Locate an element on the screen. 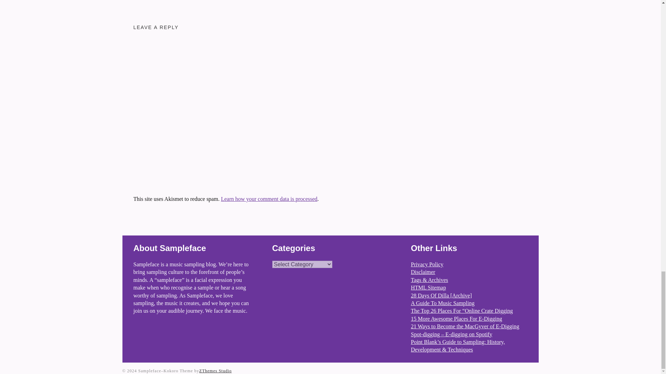 Image resolution: width=666 pixels, height=374 pixels. A Guide To Music Sampling is located at coordinates (443, 303).